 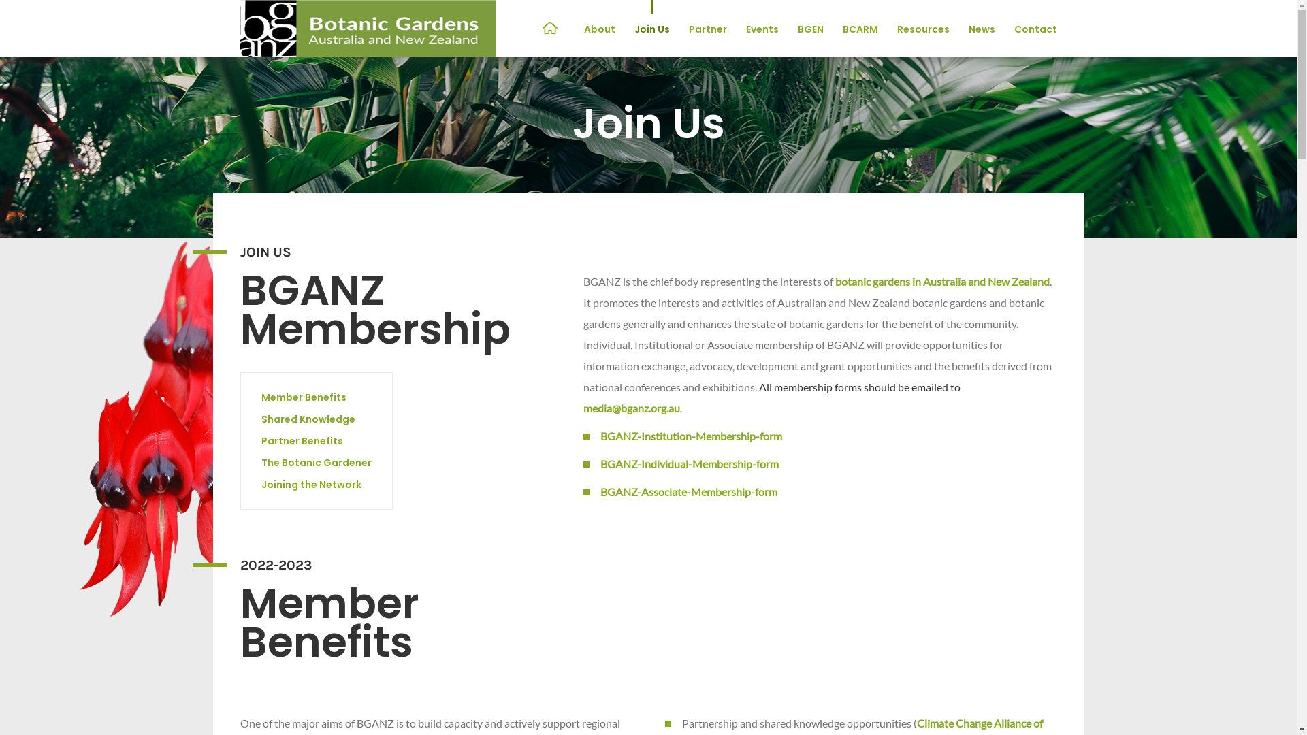 I want to click on News, so click(x=982, y=30).